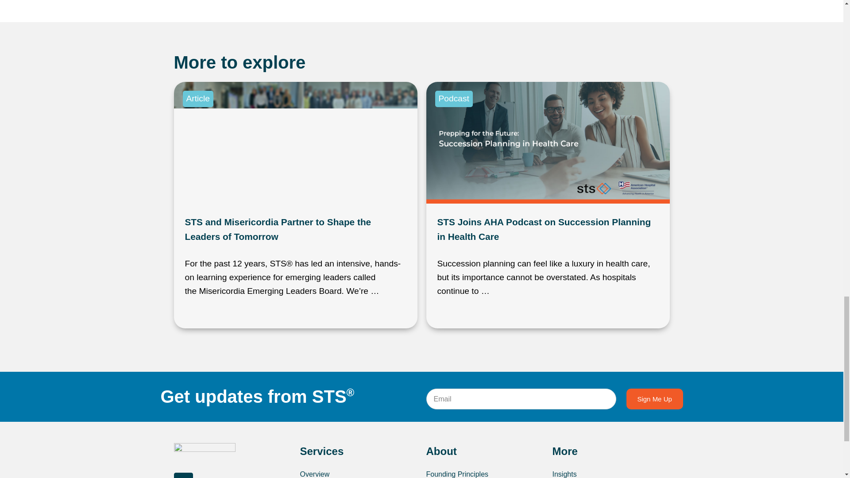  What do you see at coordinates (359, 474) in the screenshot?
I see `Overview` at bounding box center [359, 474].